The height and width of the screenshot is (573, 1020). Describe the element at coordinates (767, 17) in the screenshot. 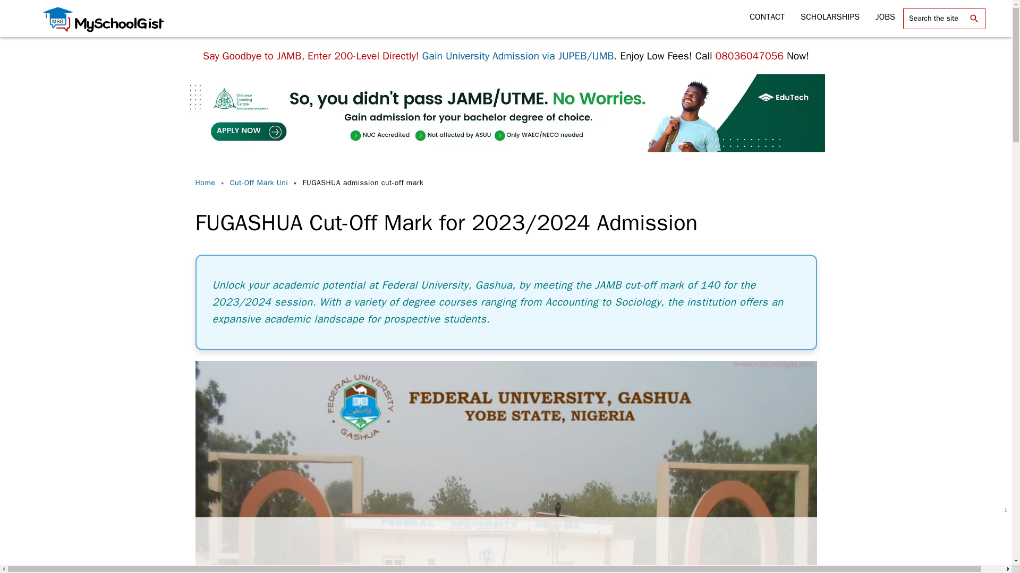

I see `CONTACT` at that location.